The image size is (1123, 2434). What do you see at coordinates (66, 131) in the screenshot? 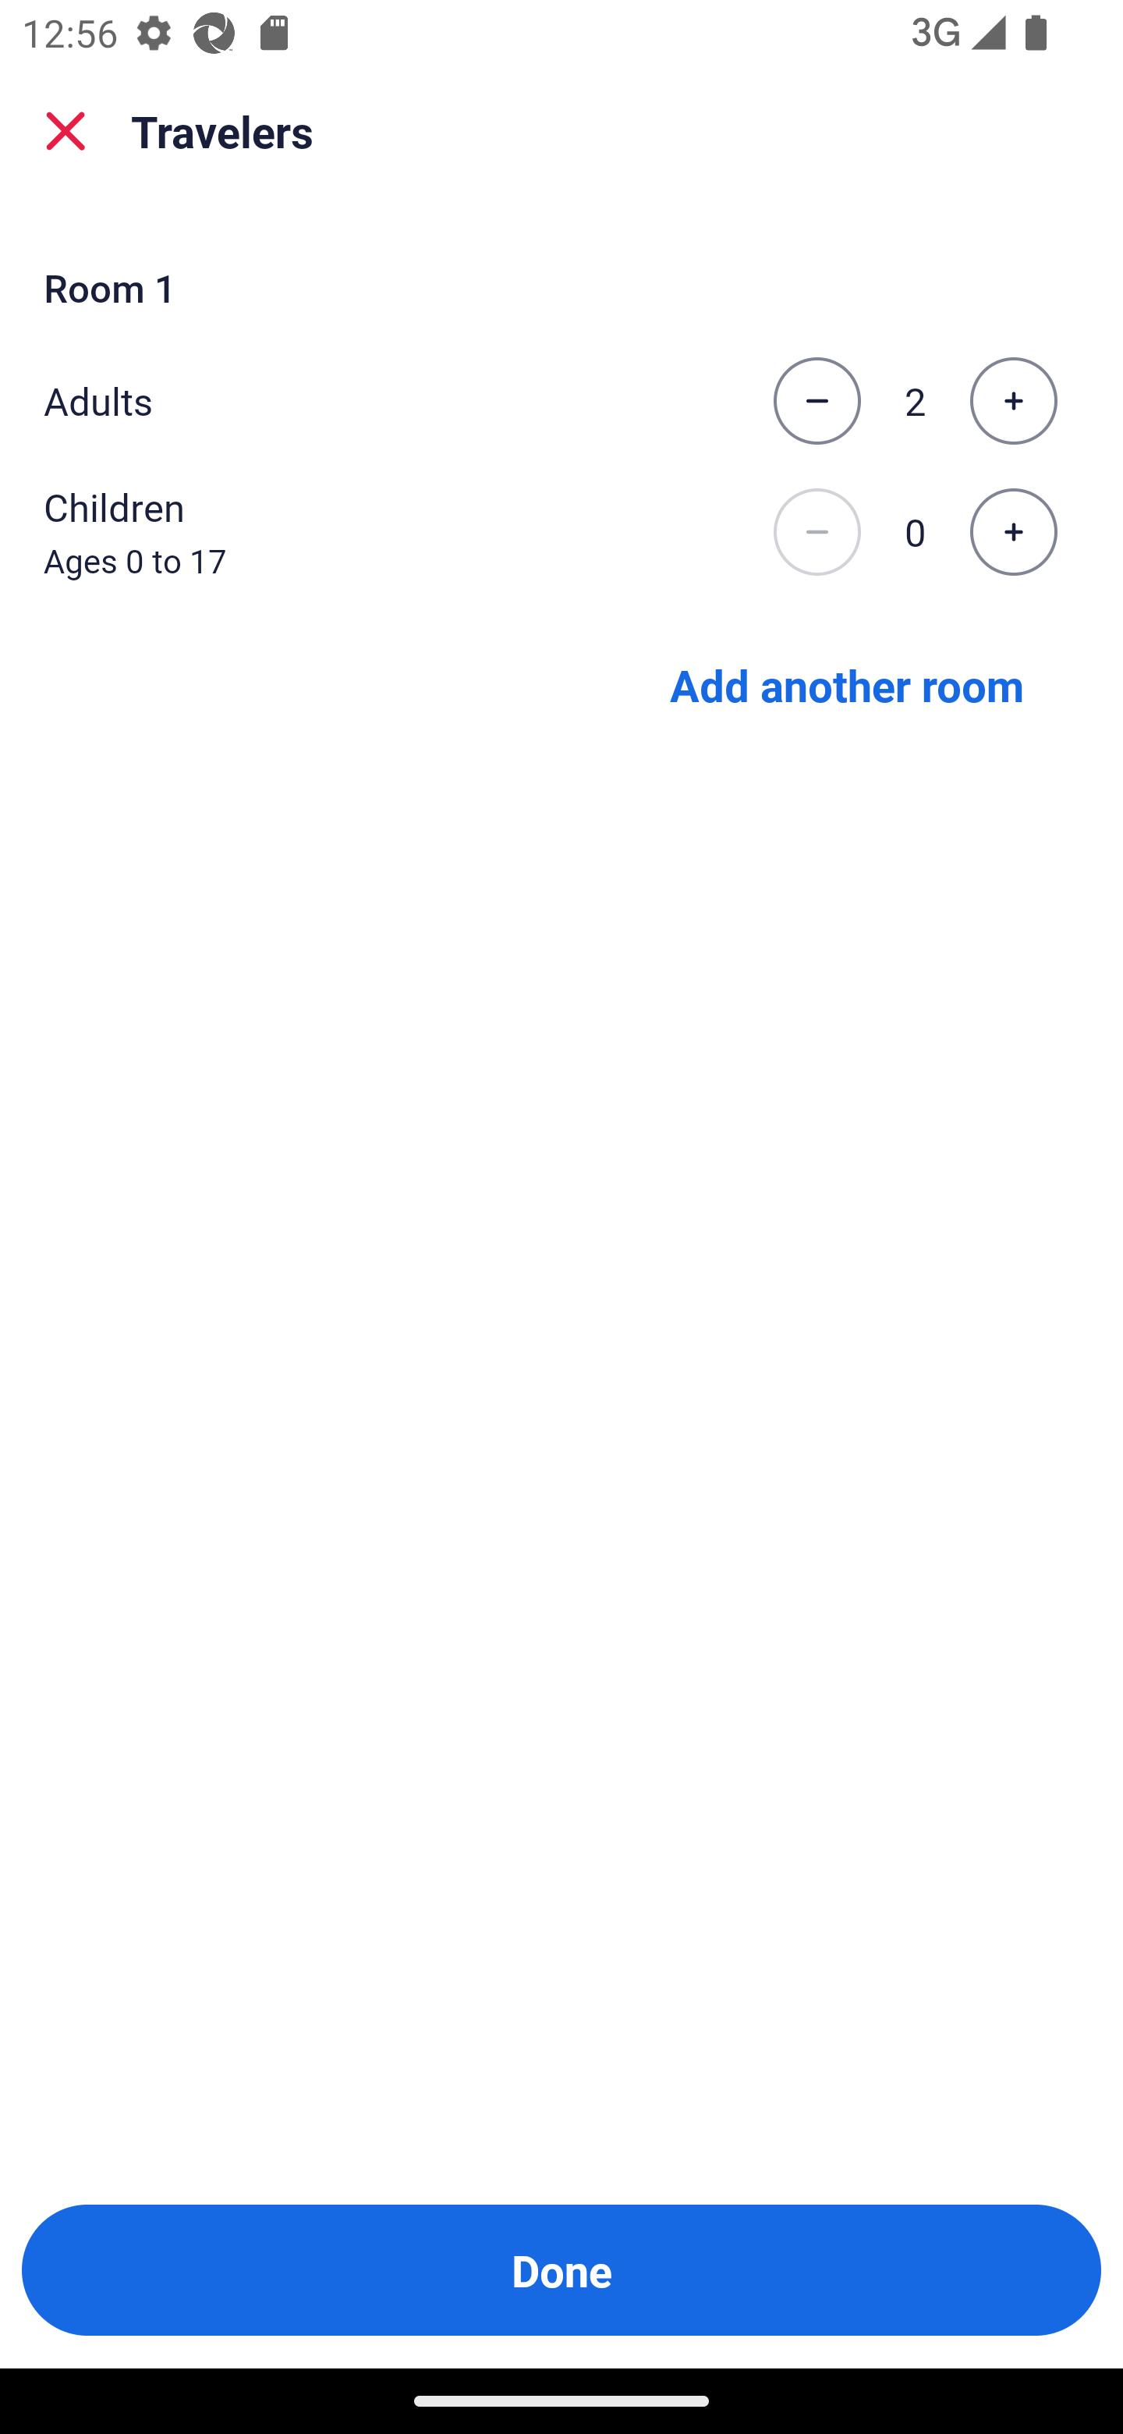
I see `close` at bounding box center [66, 131].